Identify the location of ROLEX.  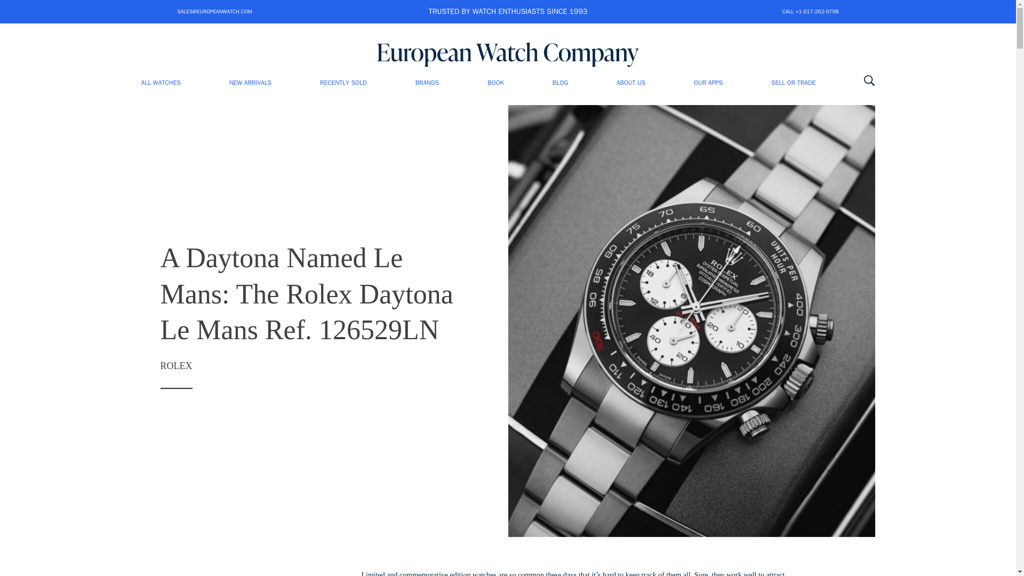
(176, 366).